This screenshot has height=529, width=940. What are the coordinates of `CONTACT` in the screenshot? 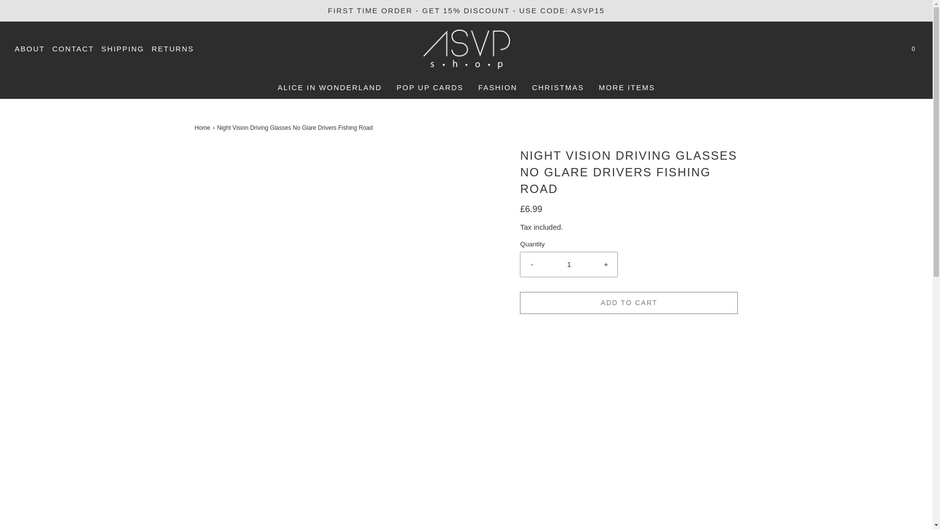 It's located at (73, 49).